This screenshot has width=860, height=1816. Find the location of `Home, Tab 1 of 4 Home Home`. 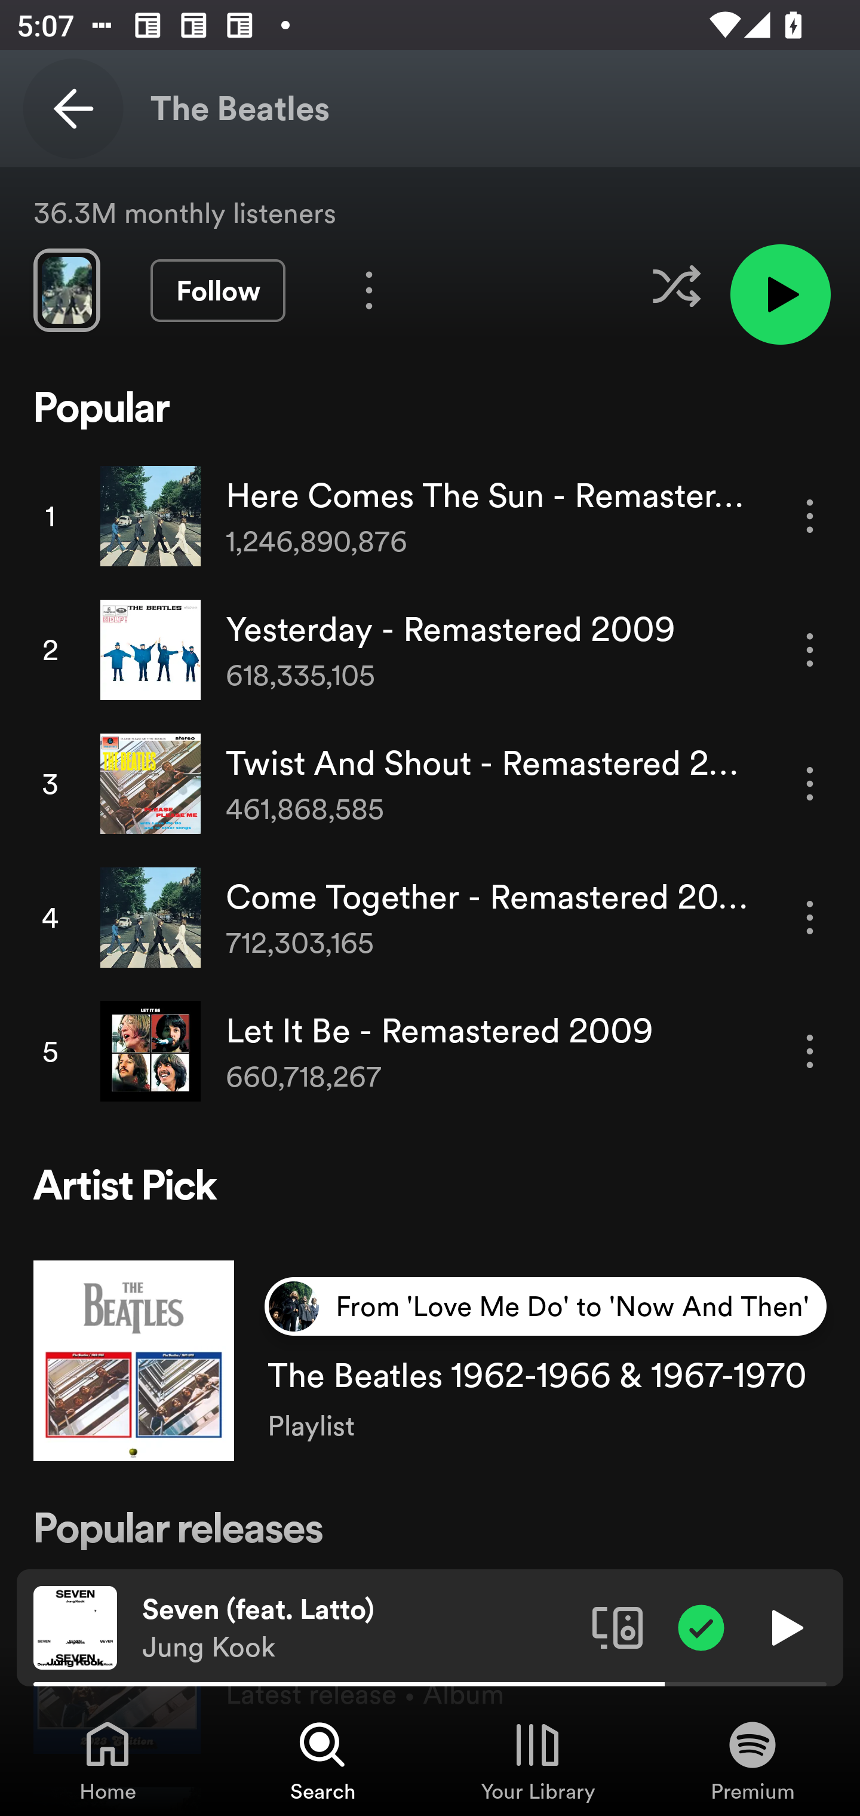

Home, Tab 1 of 4 Home Home is located at coordinates (107, 1760).